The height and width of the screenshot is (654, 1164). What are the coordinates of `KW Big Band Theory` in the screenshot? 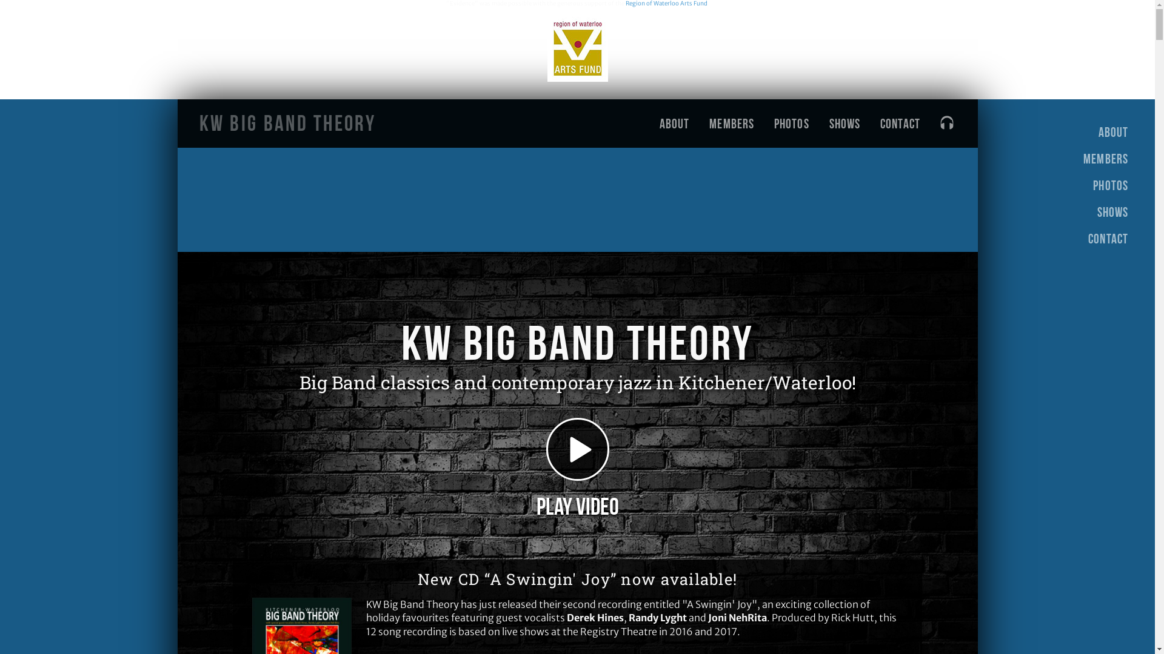 It's located at (287, 124).